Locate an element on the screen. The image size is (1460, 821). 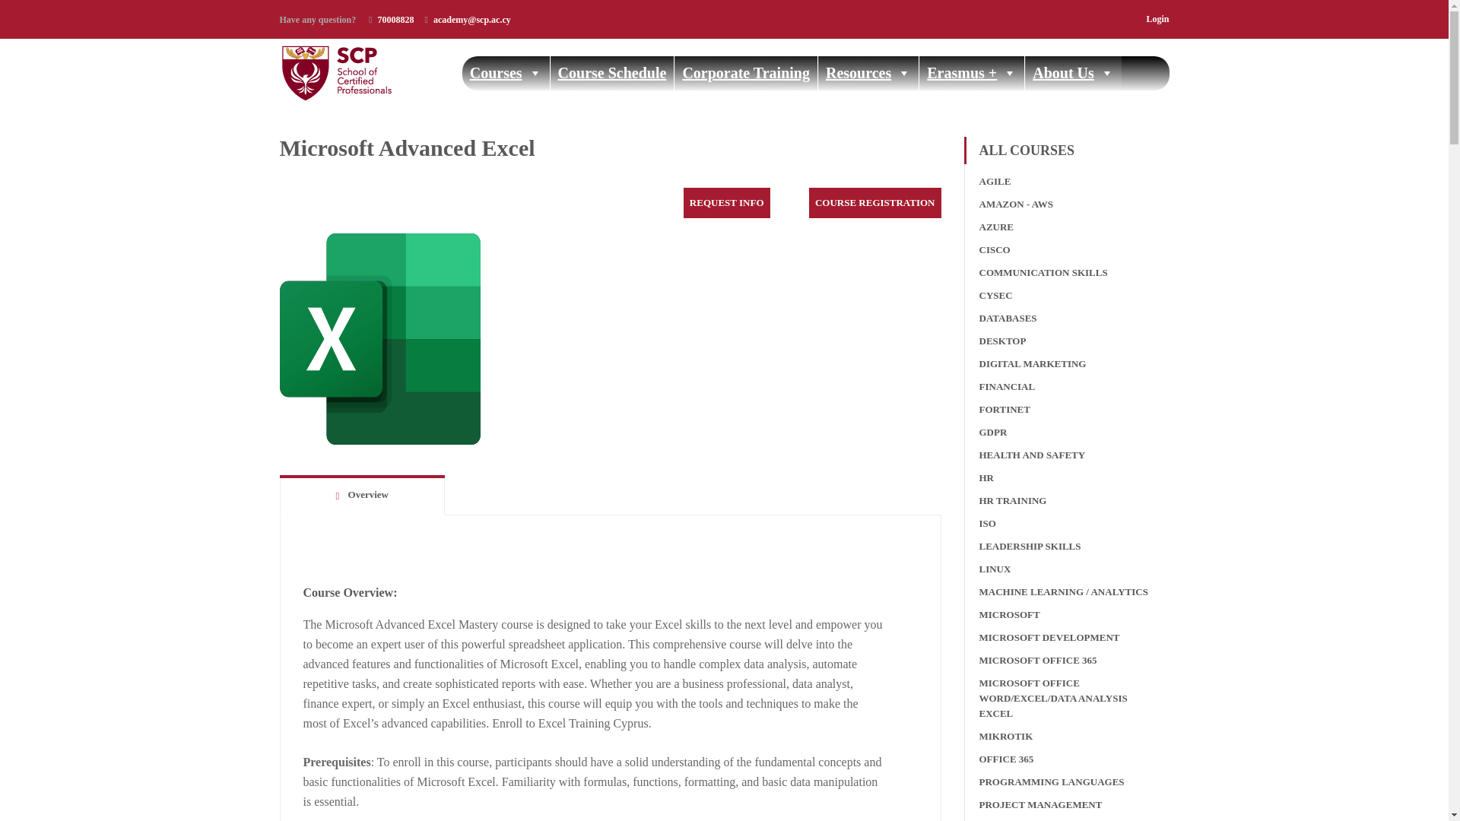
Excel is located at coordinates (380, 339).